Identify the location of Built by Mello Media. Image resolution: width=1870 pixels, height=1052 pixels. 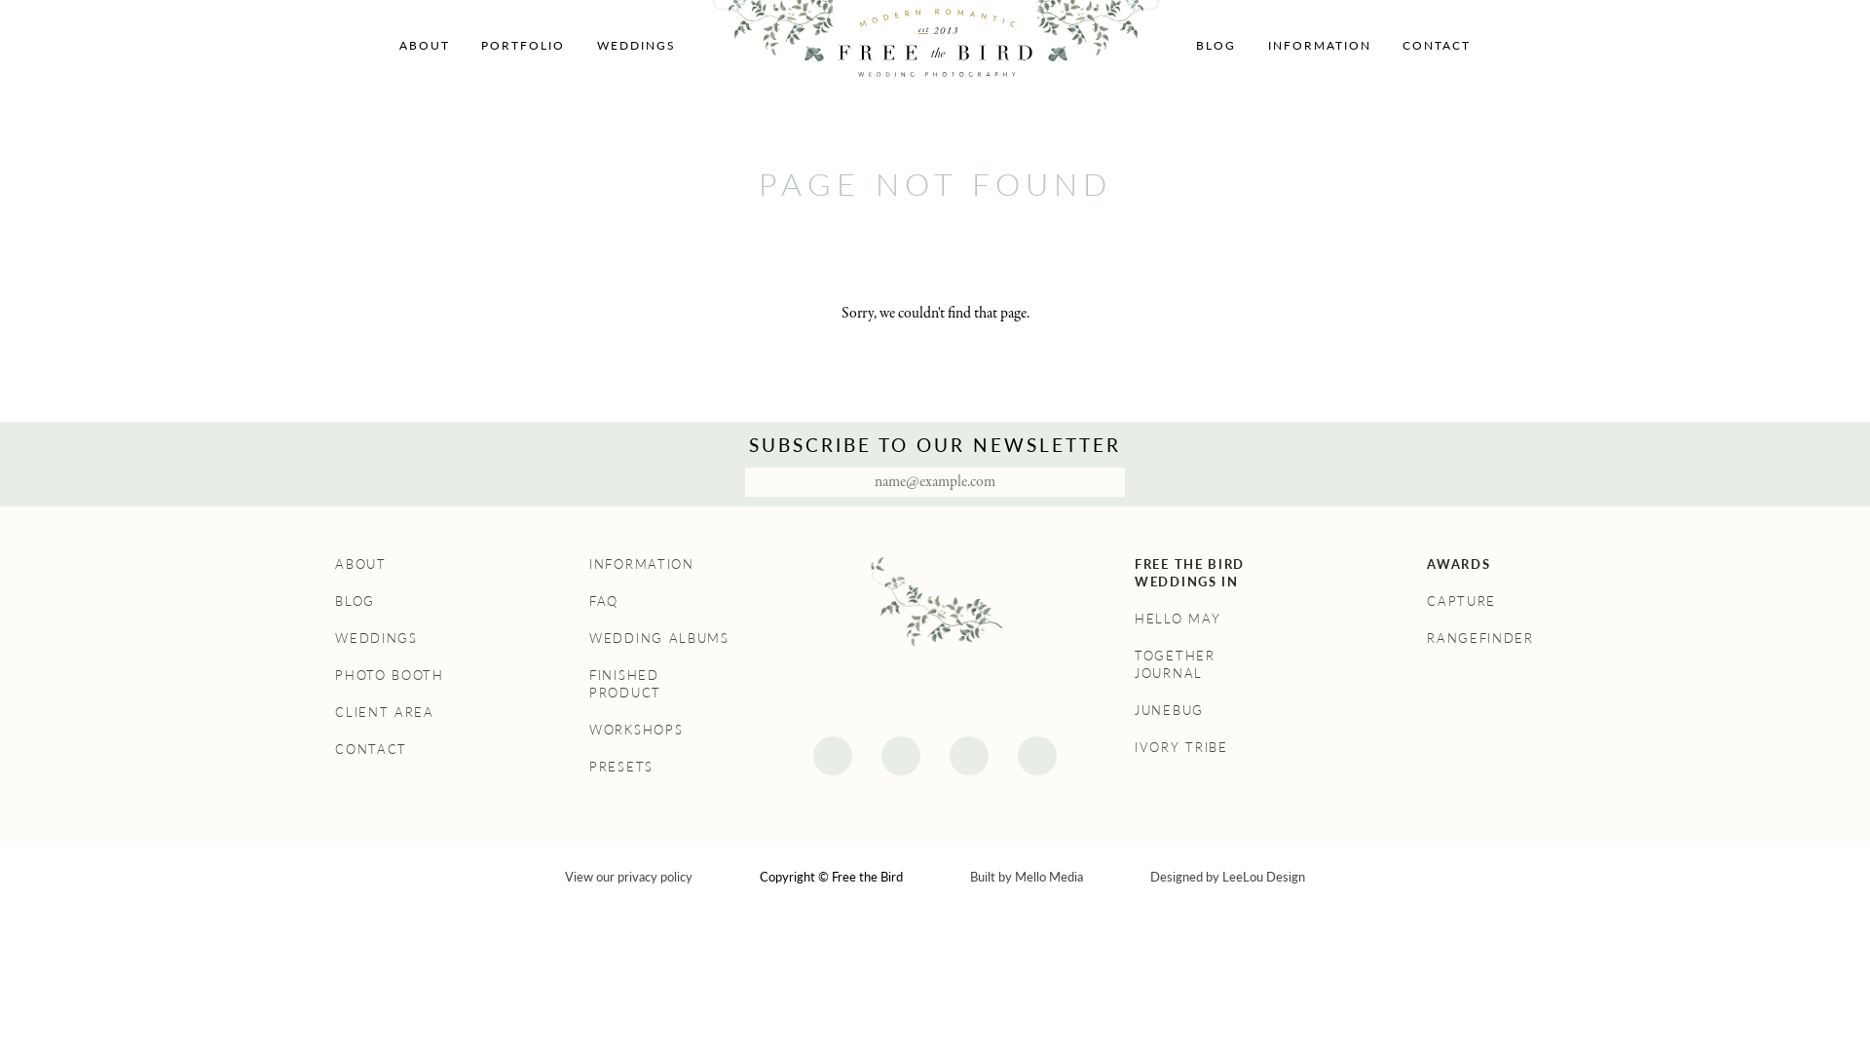
(1027, 877).